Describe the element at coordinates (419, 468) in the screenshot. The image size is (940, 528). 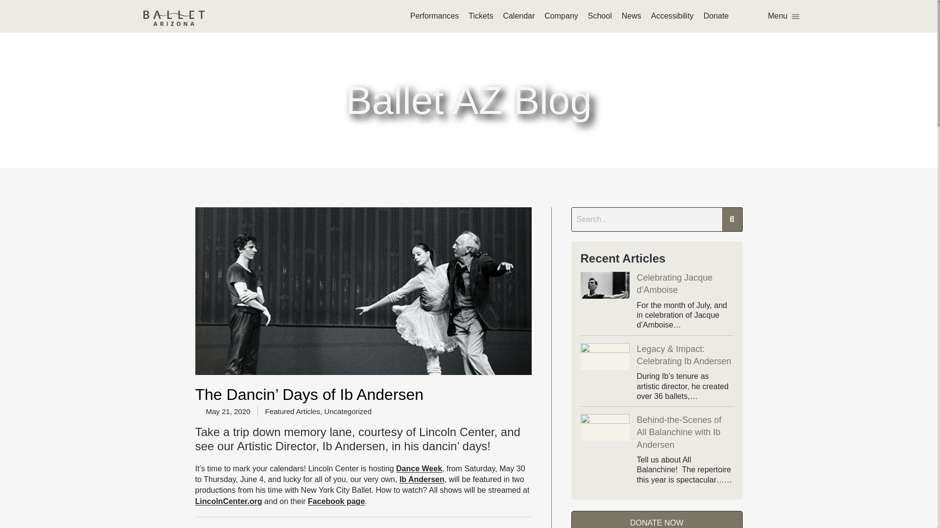
I see `Dance Week` at that location.